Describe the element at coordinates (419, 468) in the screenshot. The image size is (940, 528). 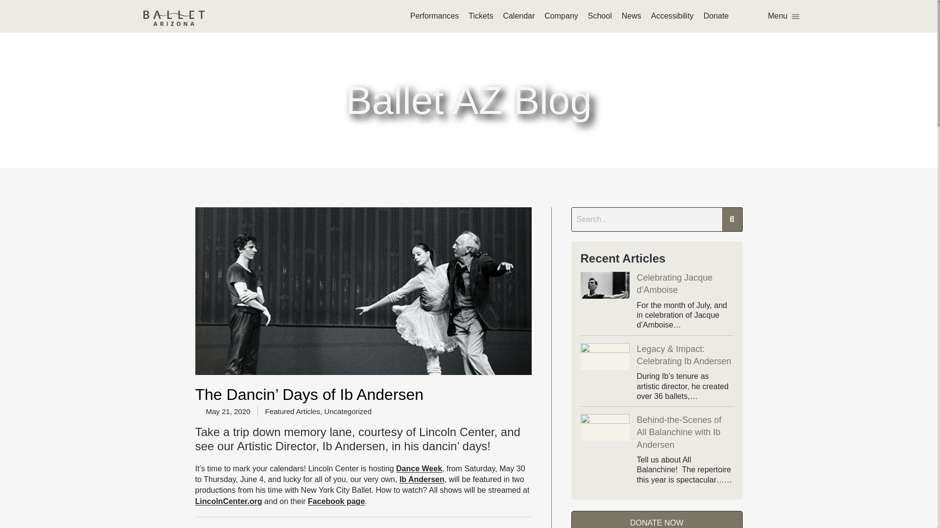
I see `Dance Week` at that location.